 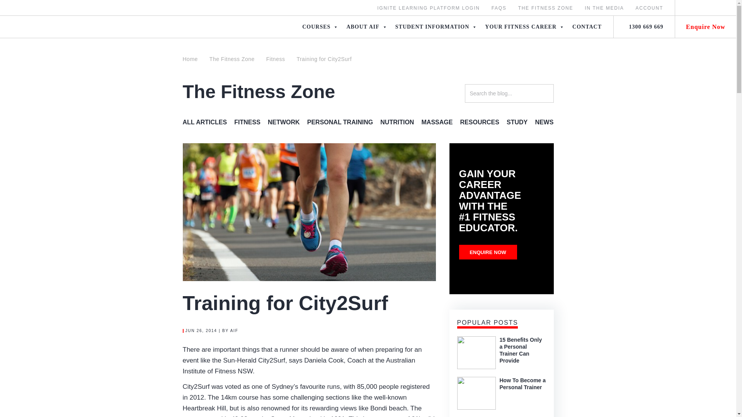 What do you see at coordinates (604, 8) in the screenshot?
I see `IN THE MEDIA` at bounding box center [604, 8].